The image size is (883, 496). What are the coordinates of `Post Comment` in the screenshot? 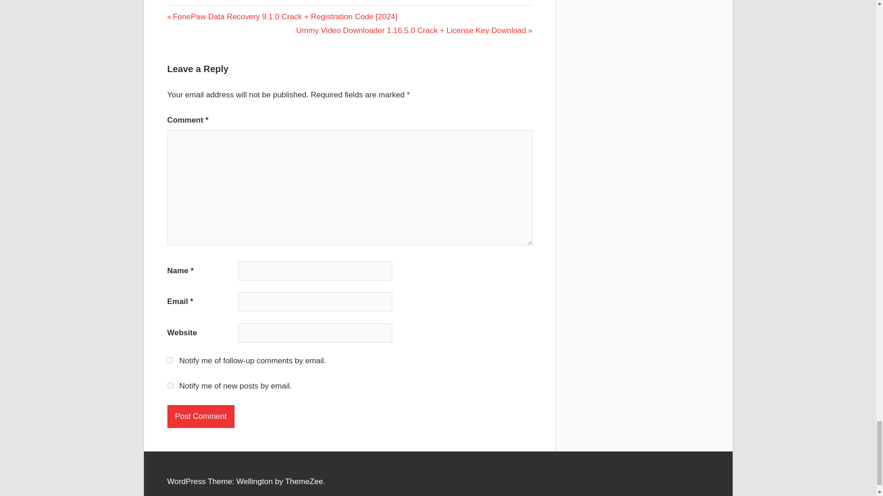 It's located at (201, 417).